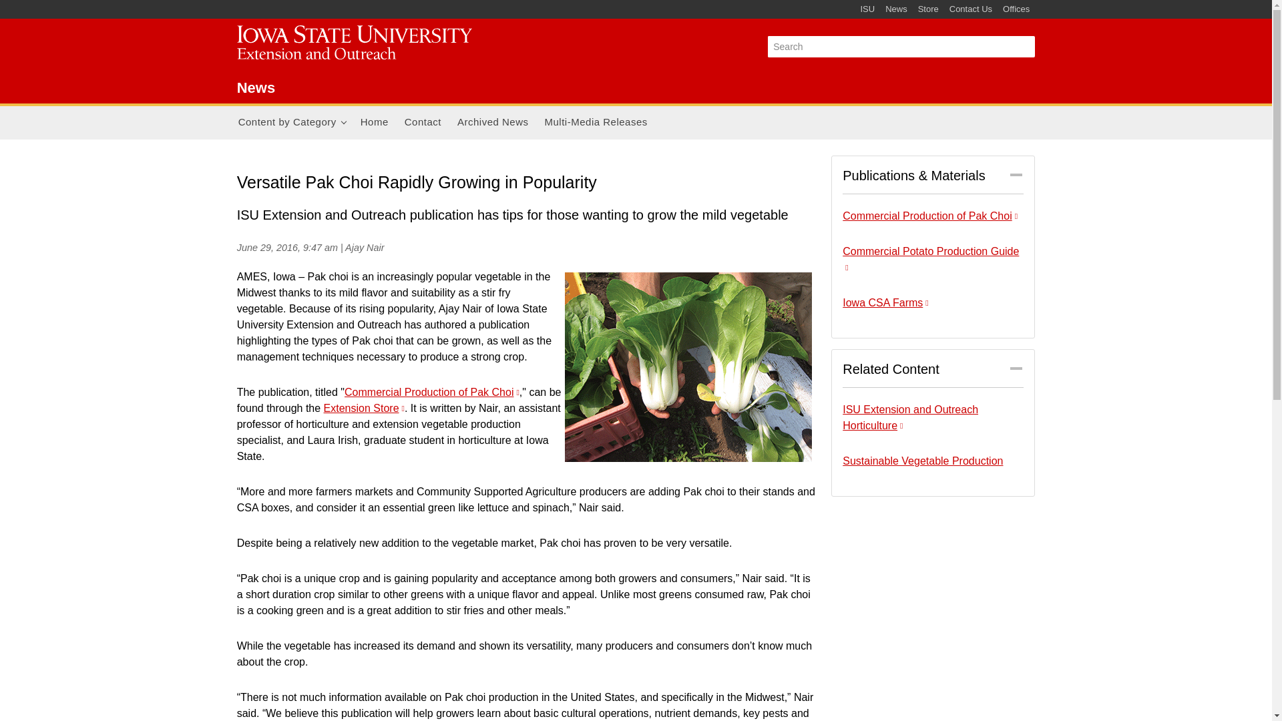 This screenshot has width=1282, height=721. Describe the element at coordinates (928, 9) in the screenshot. I see `Store` at that location.